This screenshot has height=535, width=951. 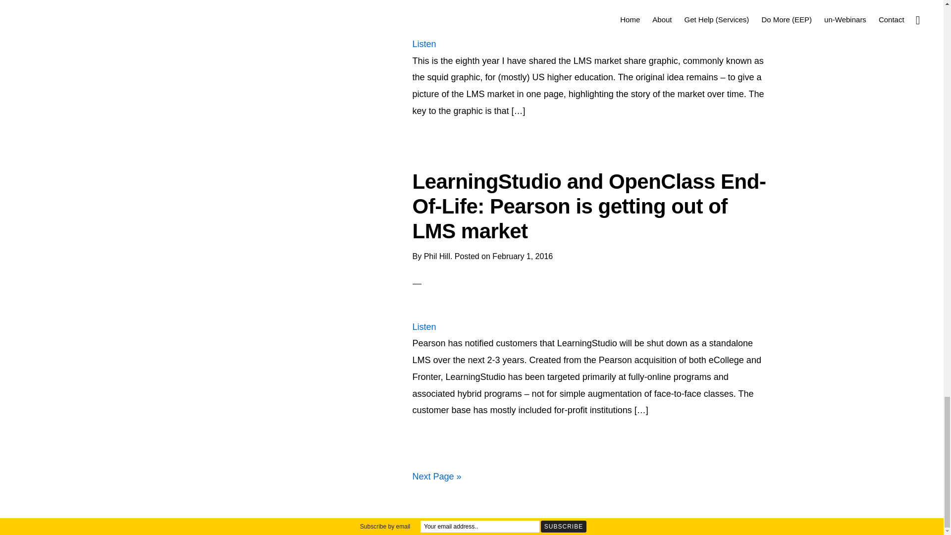 What do you see at coordinates (423, 44) in the screenshot?
I see `Listen` at bounding box center [423, 44].